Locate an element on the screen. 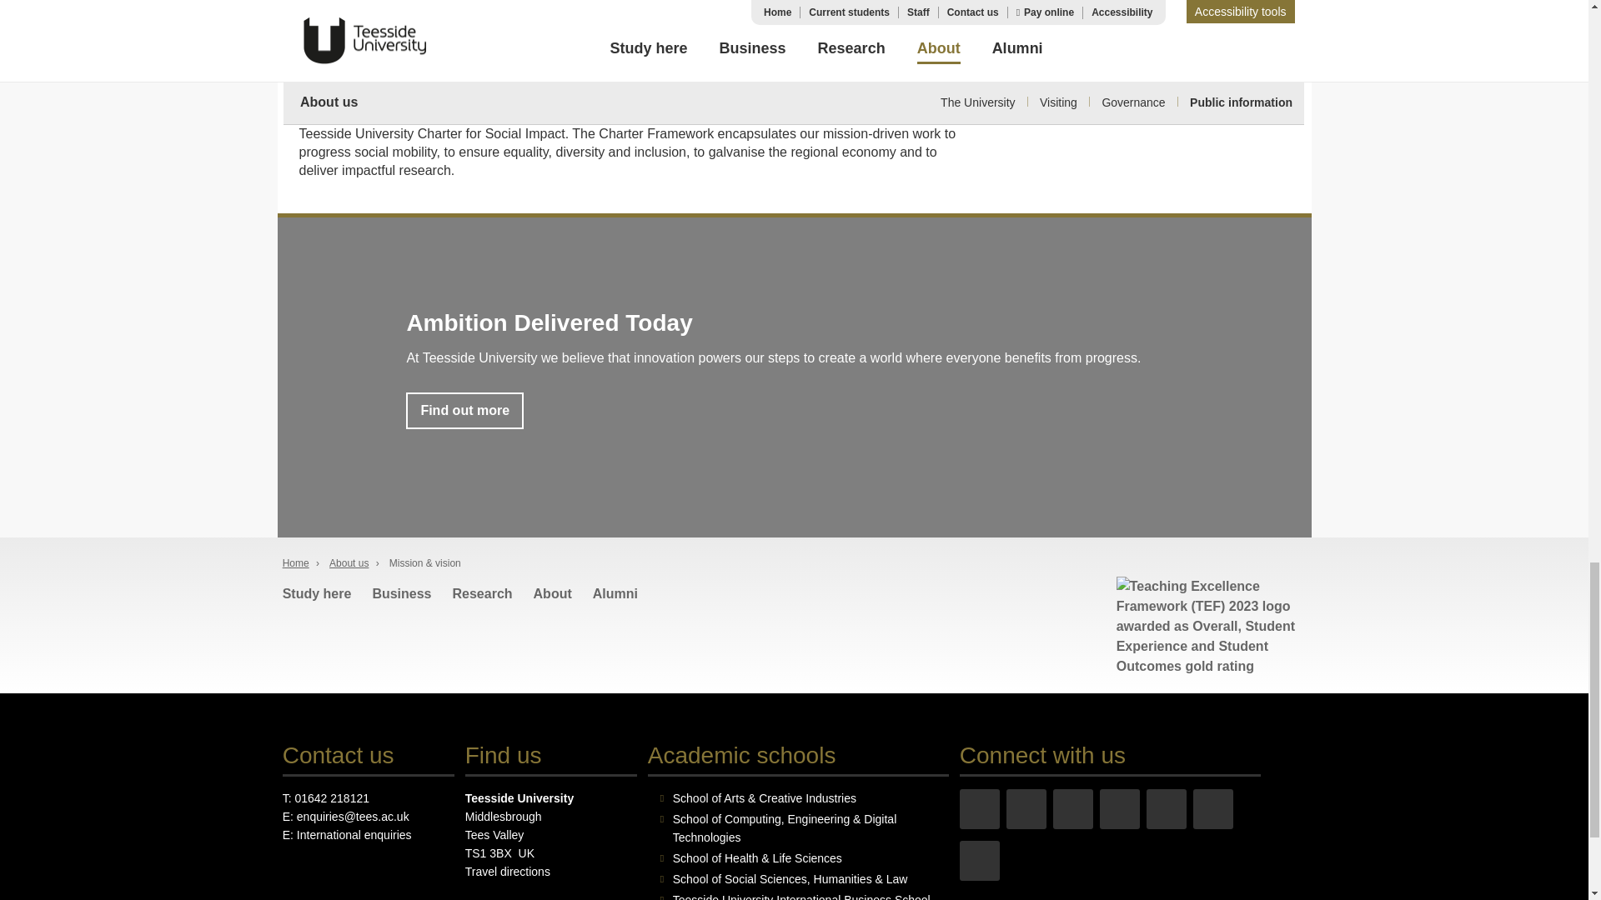 This screenshot has width=1601, height=900. Contact us is located at coordinates (339, 755).